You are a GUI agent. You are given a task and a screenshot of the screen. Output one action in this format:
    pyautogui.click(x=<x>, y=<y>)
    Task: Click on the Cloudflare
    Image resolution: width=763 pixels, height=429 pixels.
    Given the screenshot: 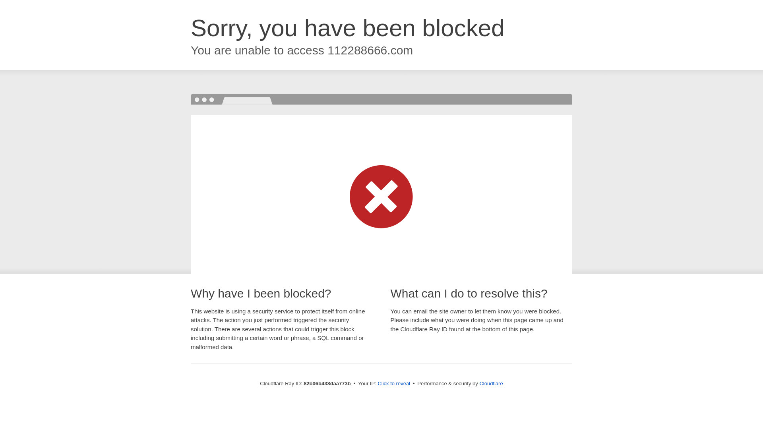 What is the action you would take?
    pyautogui.click(x=491, y=384)
    